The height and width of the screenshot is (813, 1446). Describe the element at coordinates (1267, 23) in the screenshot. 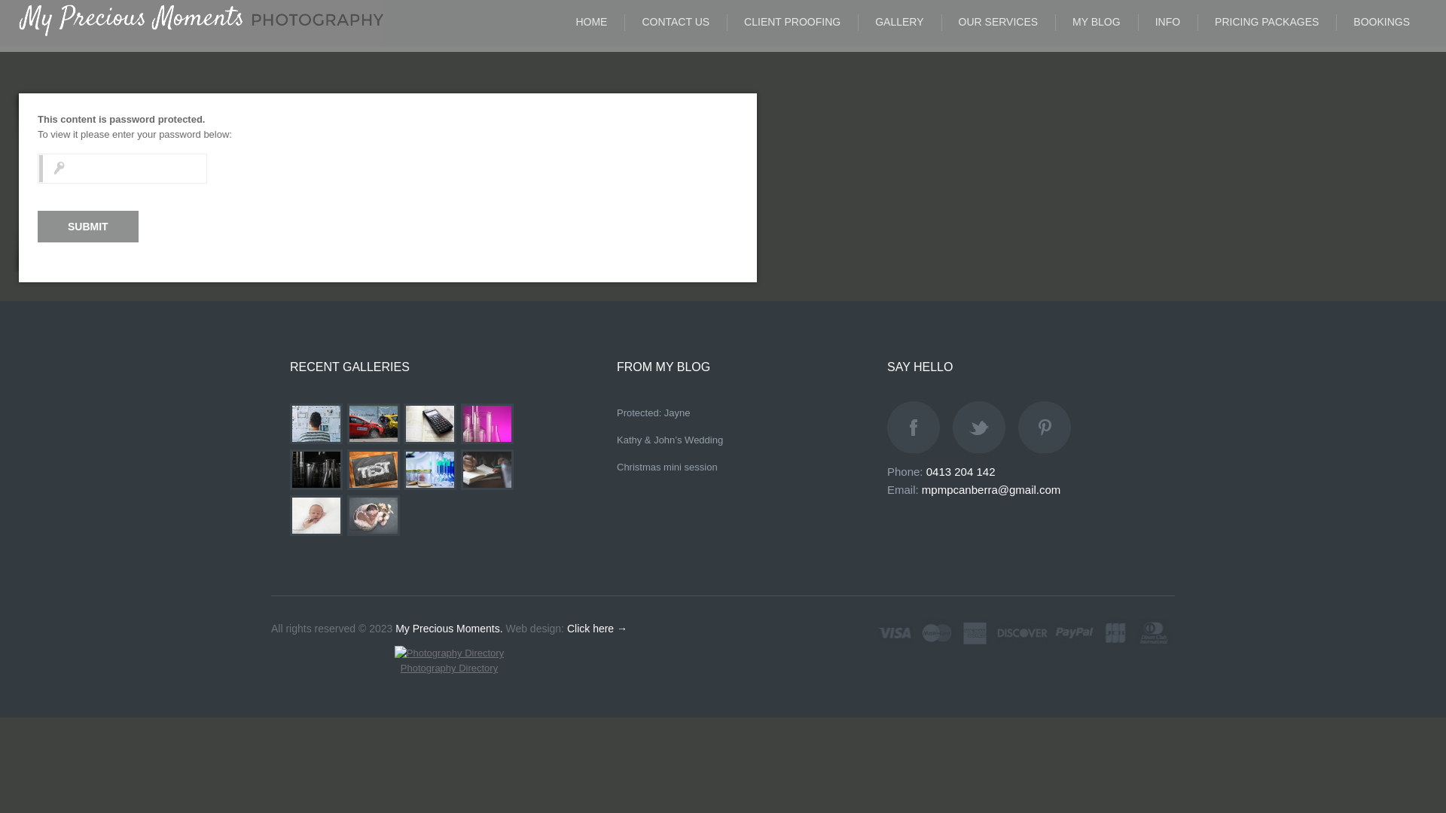

I see `PRICING PACKAGES` at that location.